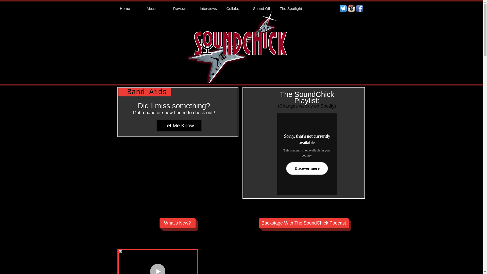  I want to click on What's New?, so click(177, 223).